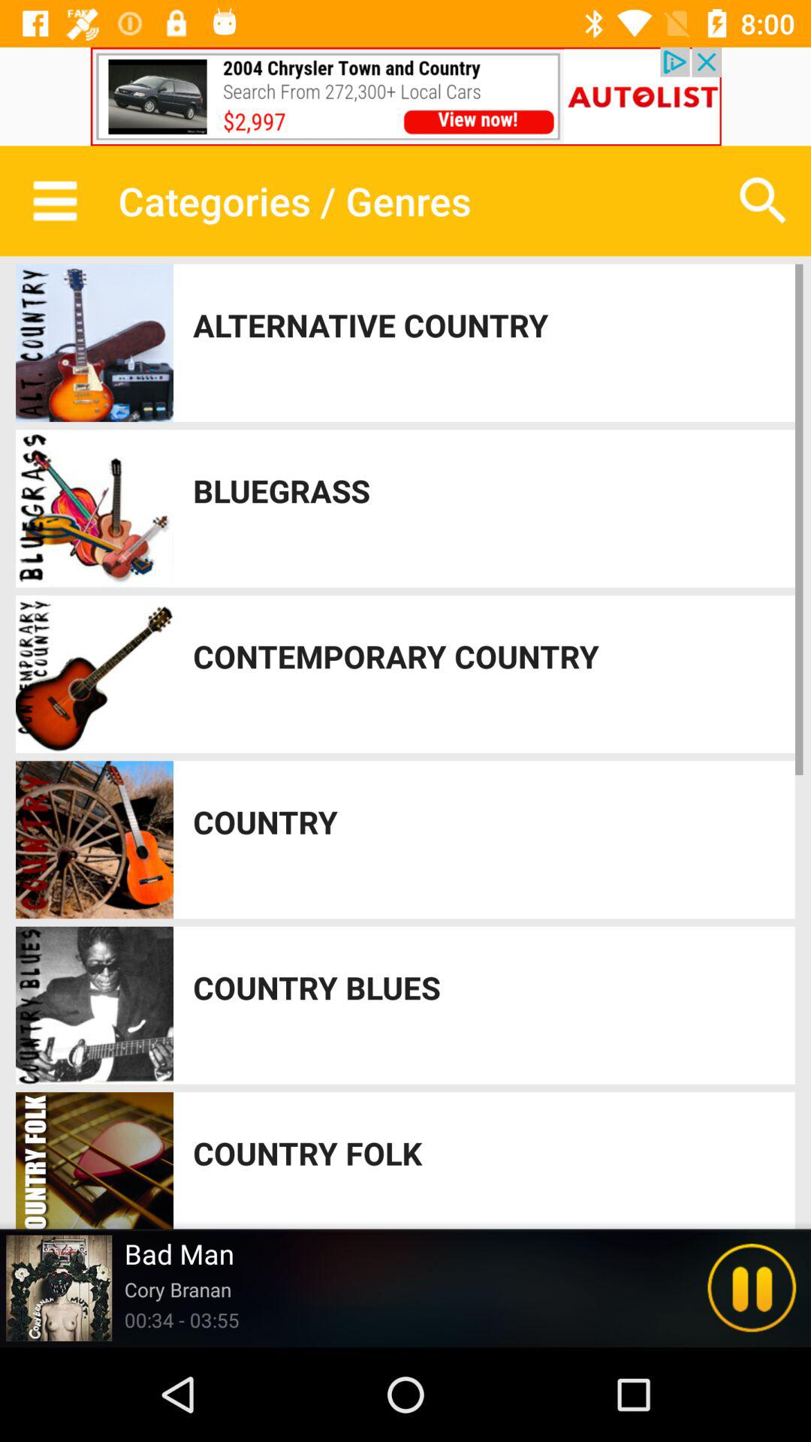 The image size is (811, 1442). Describe the element at coordinates (405, 96) in the screenshot. I see `click advertisement` at that location.